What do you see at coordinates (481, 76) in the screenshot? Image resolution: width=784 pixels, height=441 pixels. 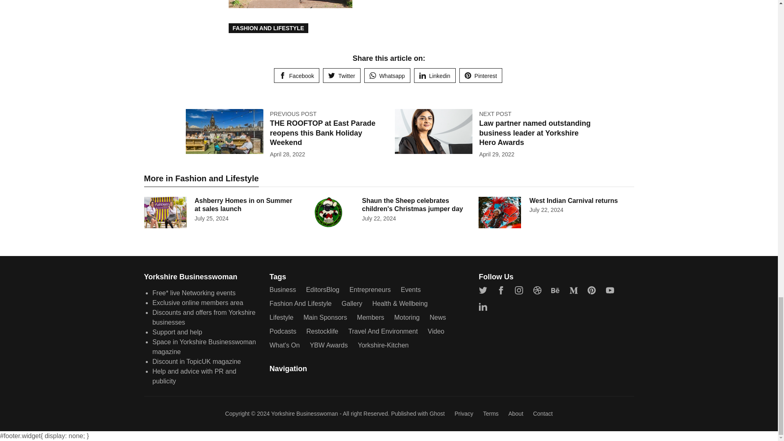 I see `Share on Pinterest` at bounding box center [481, 76].